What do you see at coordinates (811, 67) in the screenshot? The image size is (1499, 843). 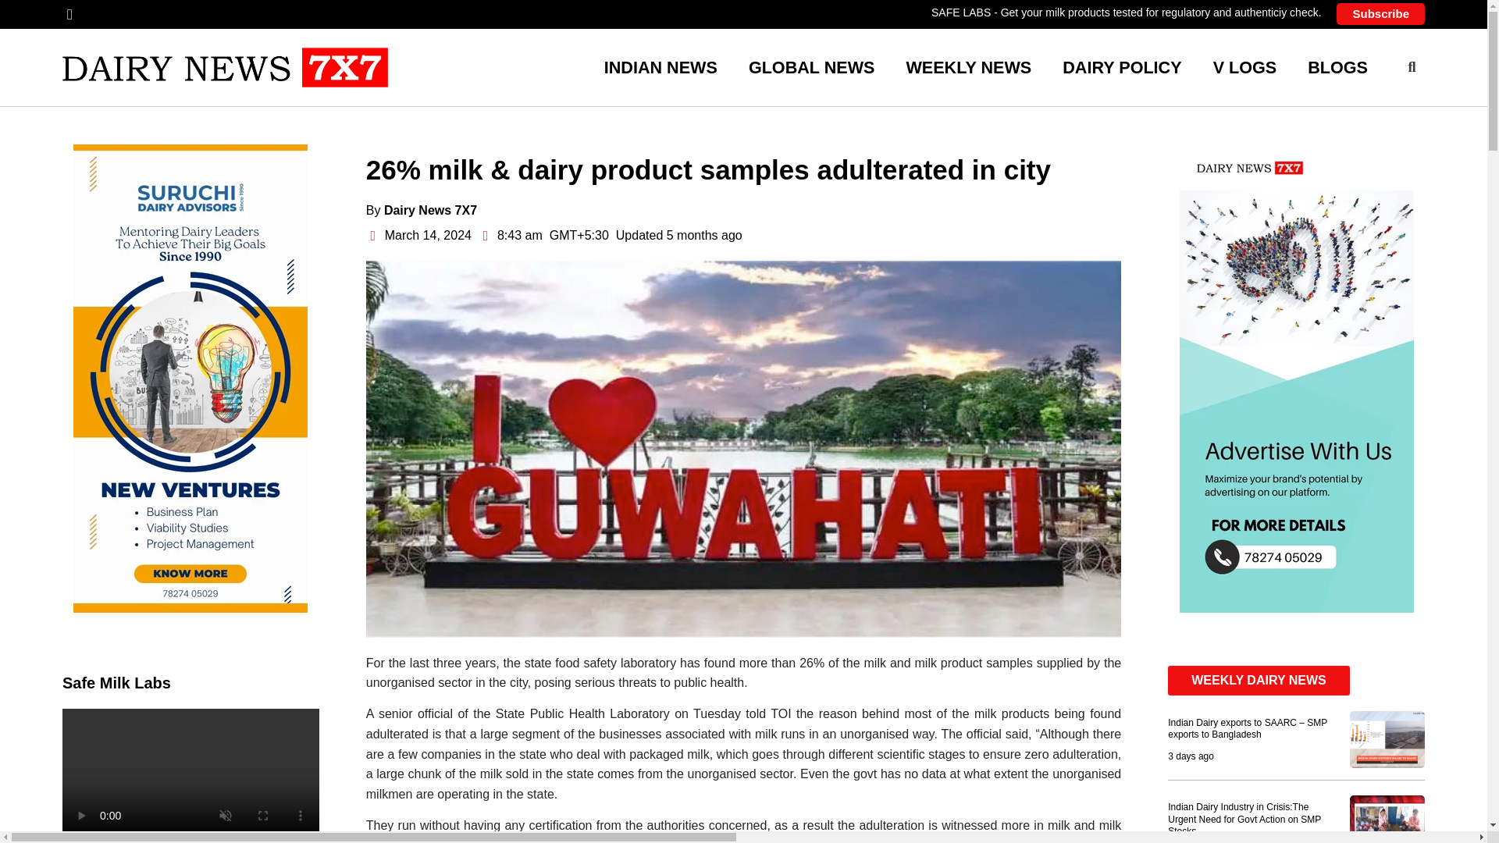 I see `GLOBAL NEWS` at bounding box center [811, 67].